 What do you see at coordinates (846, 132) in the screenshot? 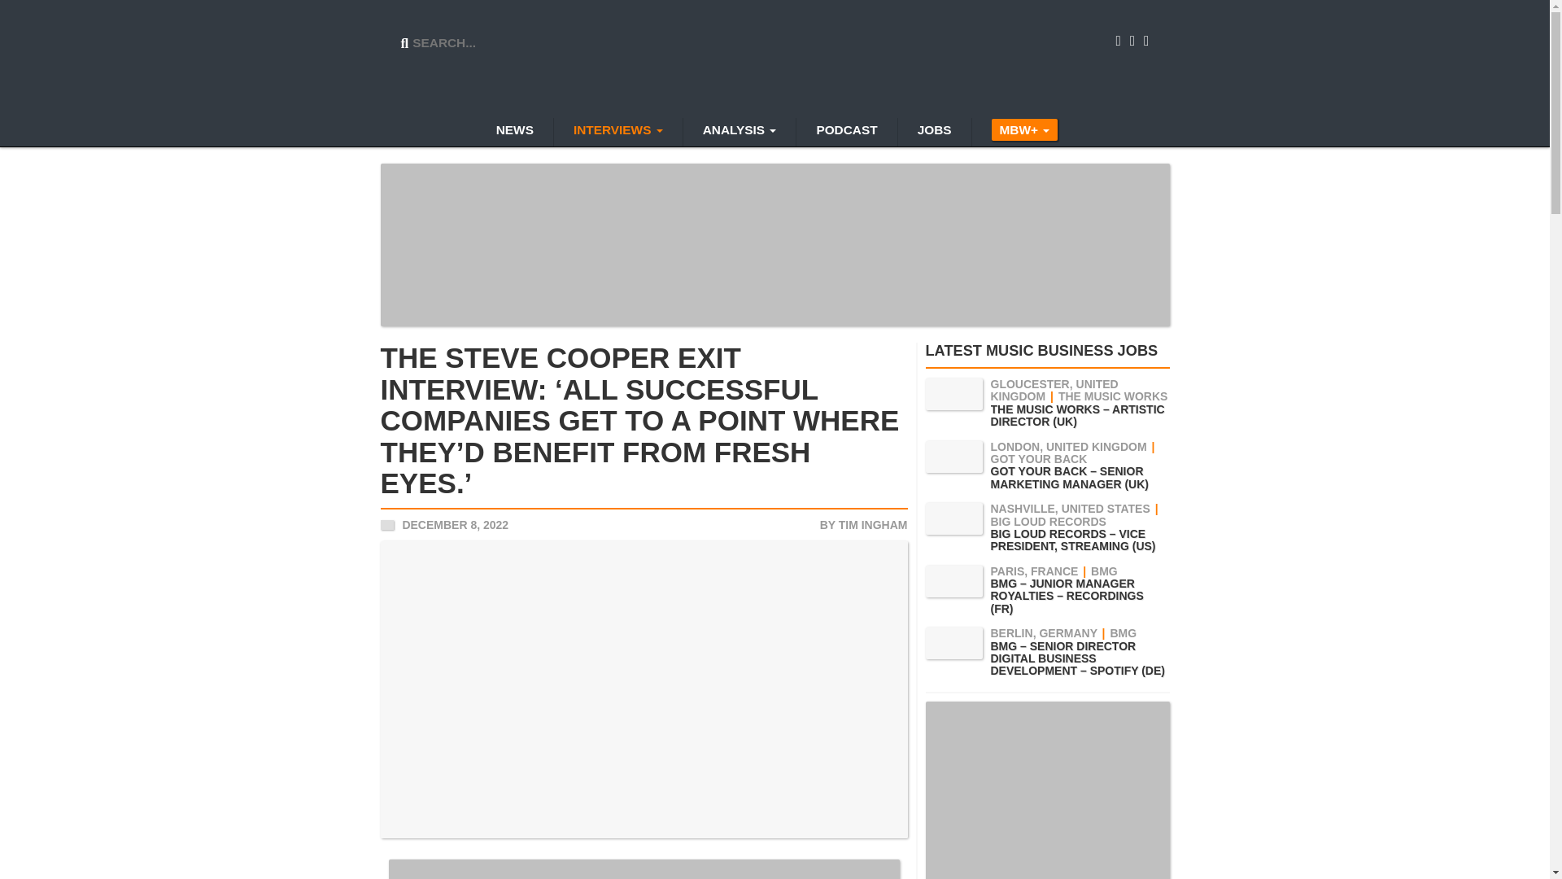
I see `PODCAST` at bounding box center [846, 132].